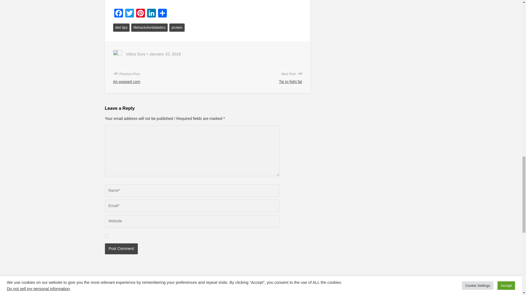  Describe the element at coordinates (129, 14) in the screenshot. I see `Twitter` at that location.